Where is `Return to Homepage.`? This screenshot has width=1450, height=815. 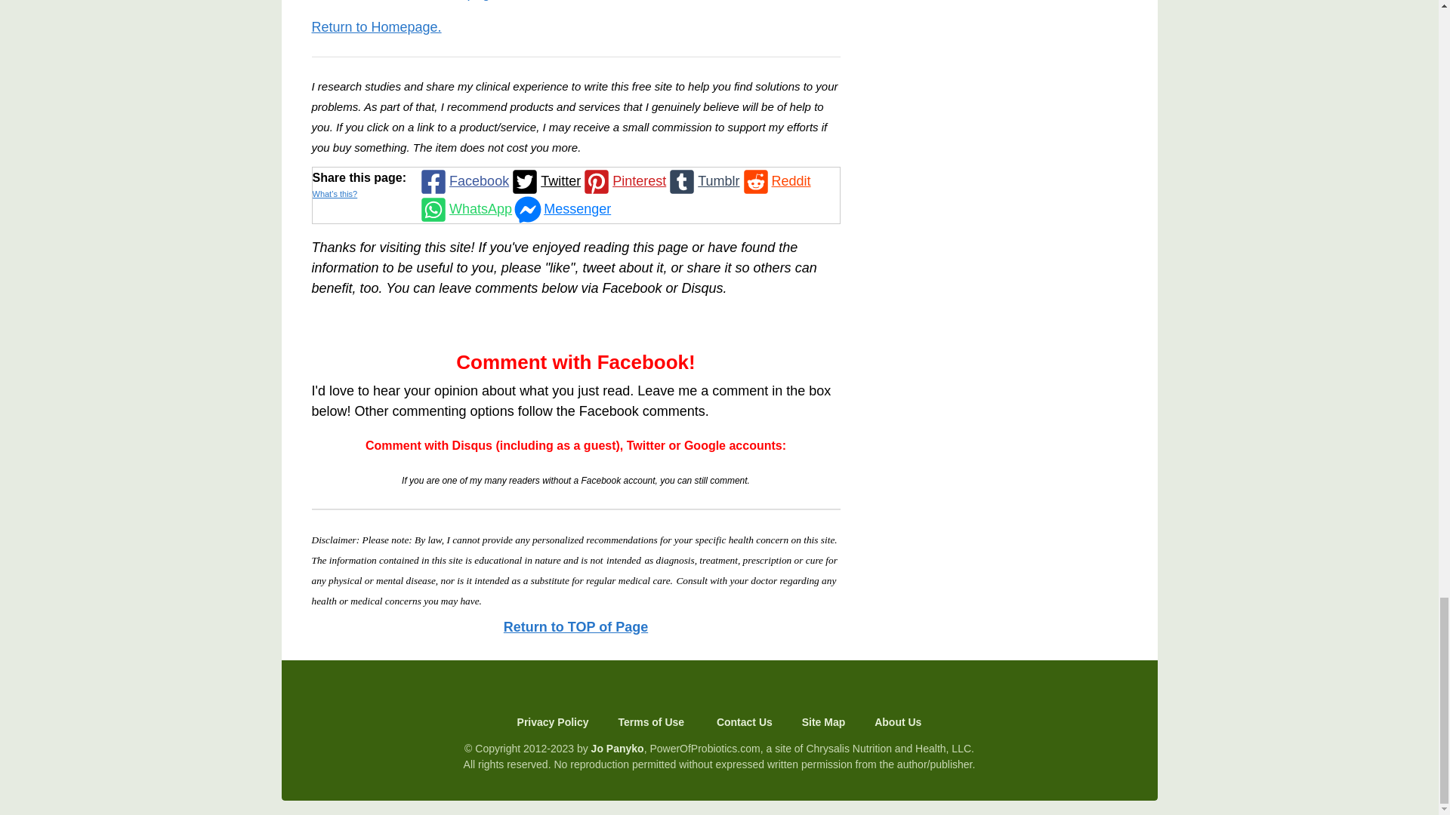 Return to Homepage. is located at coordinates (376, 27).